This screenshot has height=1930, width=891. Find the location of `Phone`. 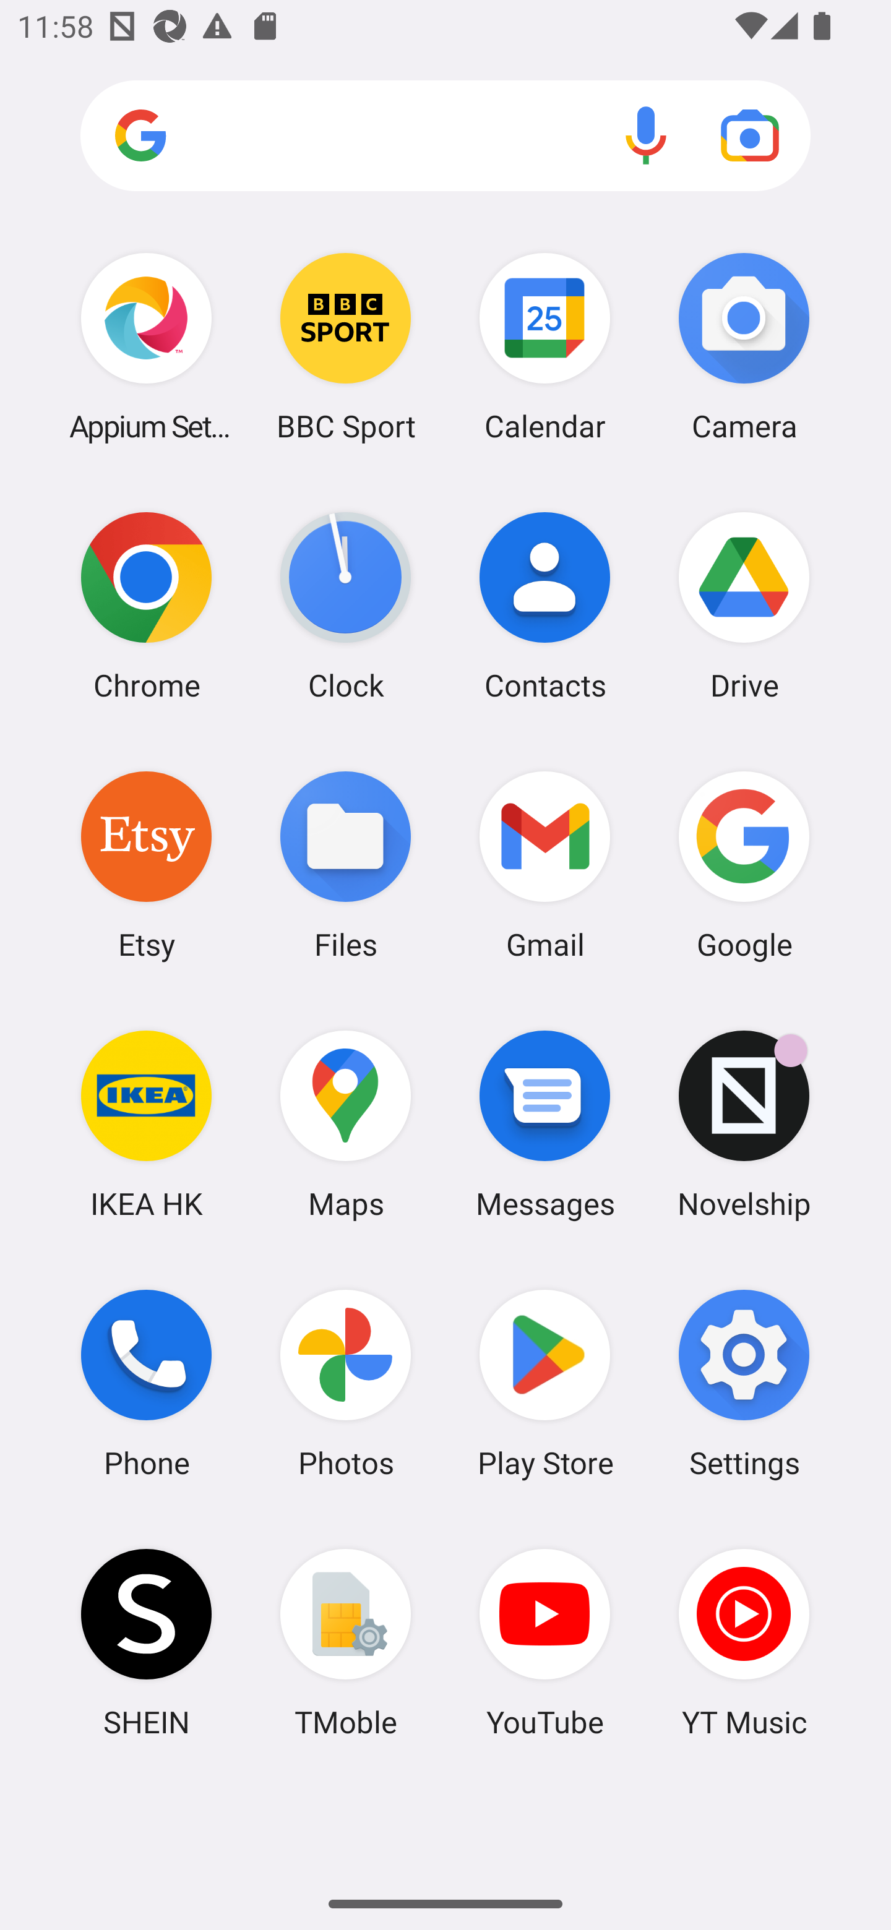

Phone is located at coordinates (146, 1384).